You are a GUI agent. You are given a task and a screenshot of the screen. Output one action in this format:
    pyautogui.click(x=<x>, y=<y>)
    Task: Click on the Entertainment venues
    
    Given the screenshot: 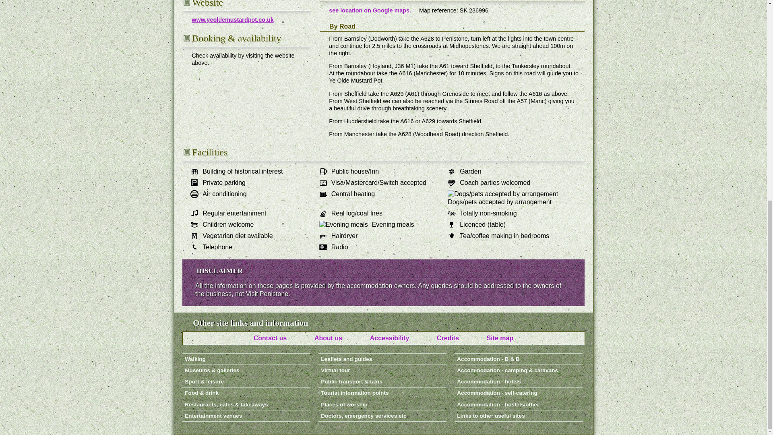 What is the action you would take?
    pyautogui.click(x=246, y=416)
    